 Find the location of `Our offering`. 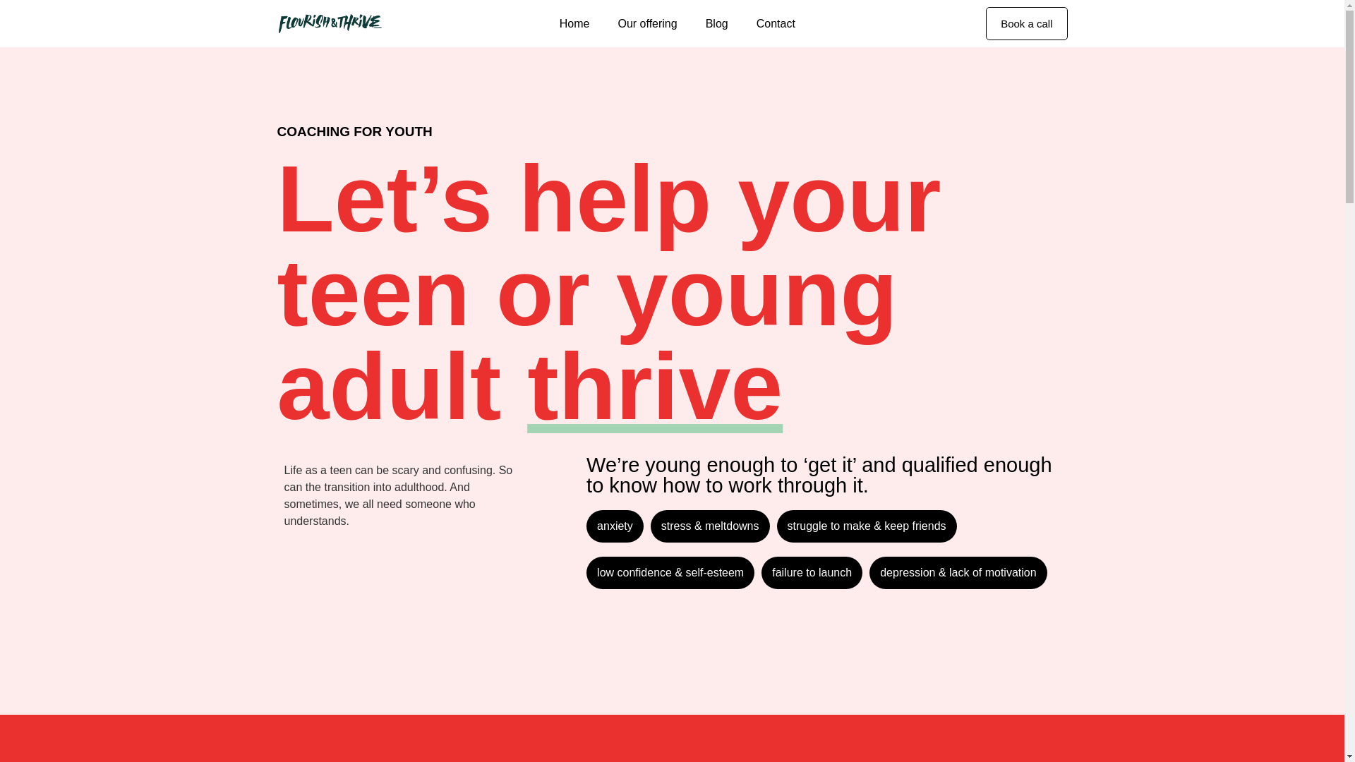

Our offering is located at coordinates (646, 23).